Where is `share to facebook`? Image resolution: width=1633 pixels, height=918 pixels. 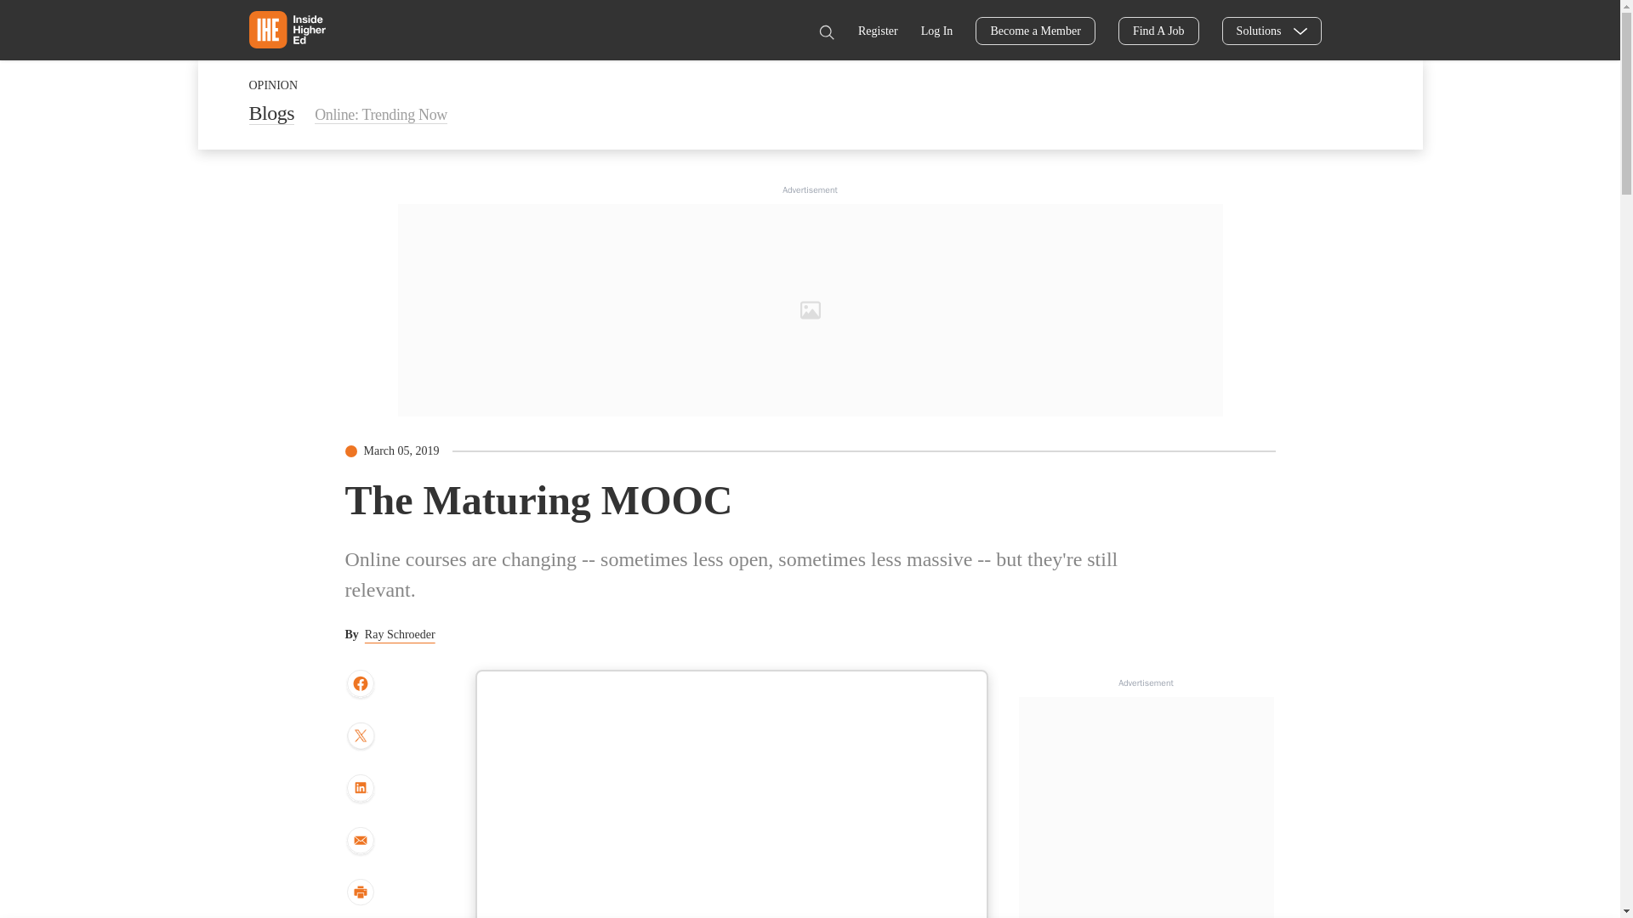
share to facebook is located at coordinates (360, 684).